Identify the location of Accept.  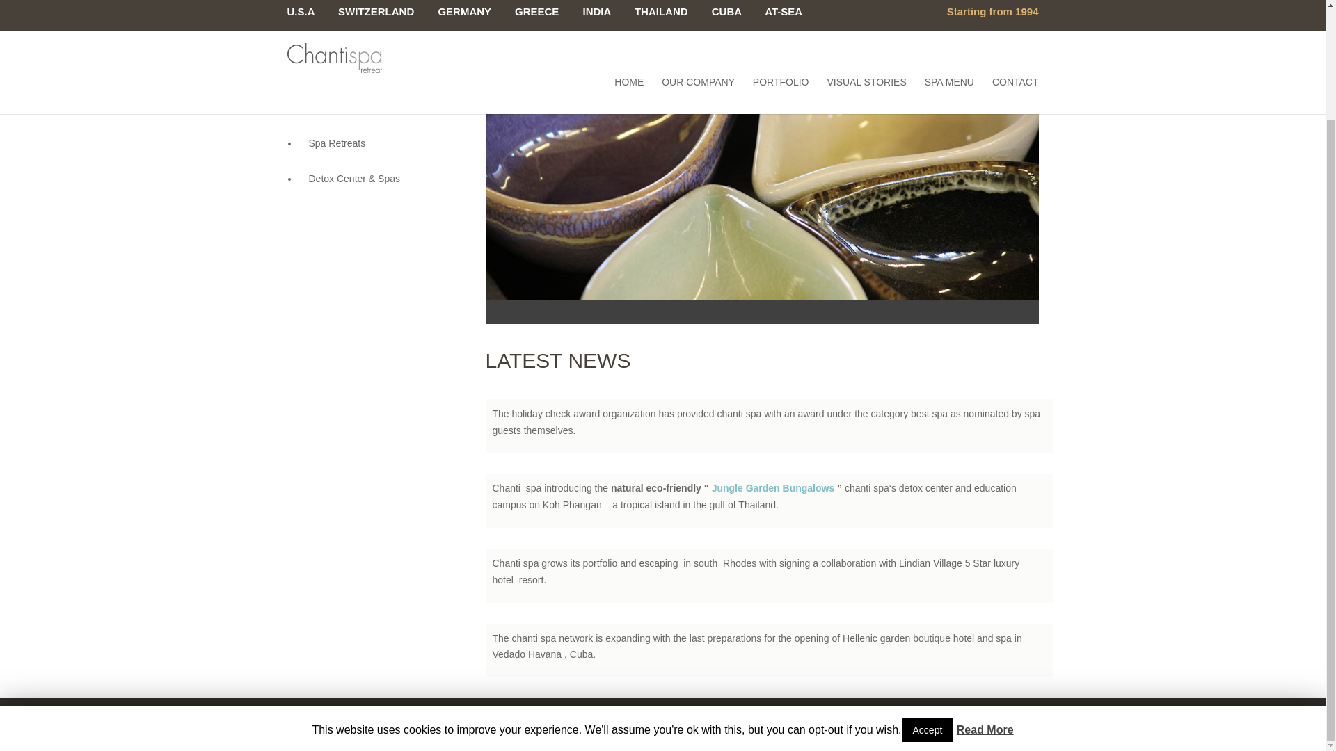
(928, 597).